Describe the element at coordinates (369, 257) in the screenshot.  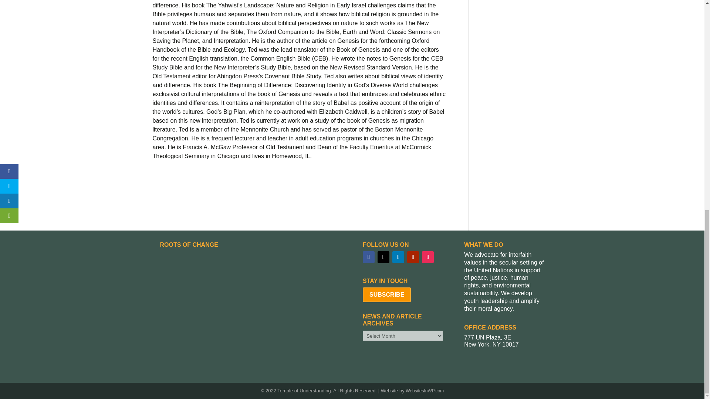
I see `Follow on Facebook` at that location.